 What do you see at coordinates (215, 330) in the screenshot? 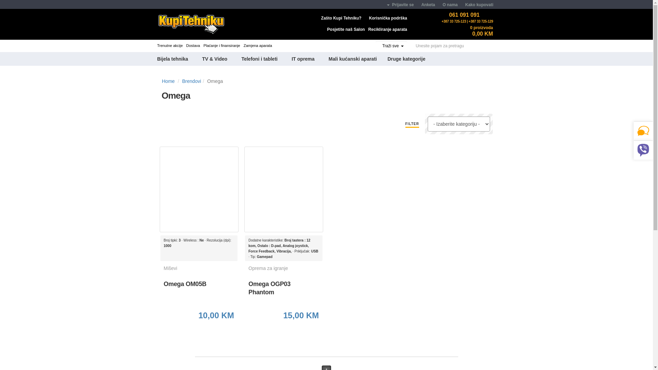
I see ` ` at bounding box center [215, 330].